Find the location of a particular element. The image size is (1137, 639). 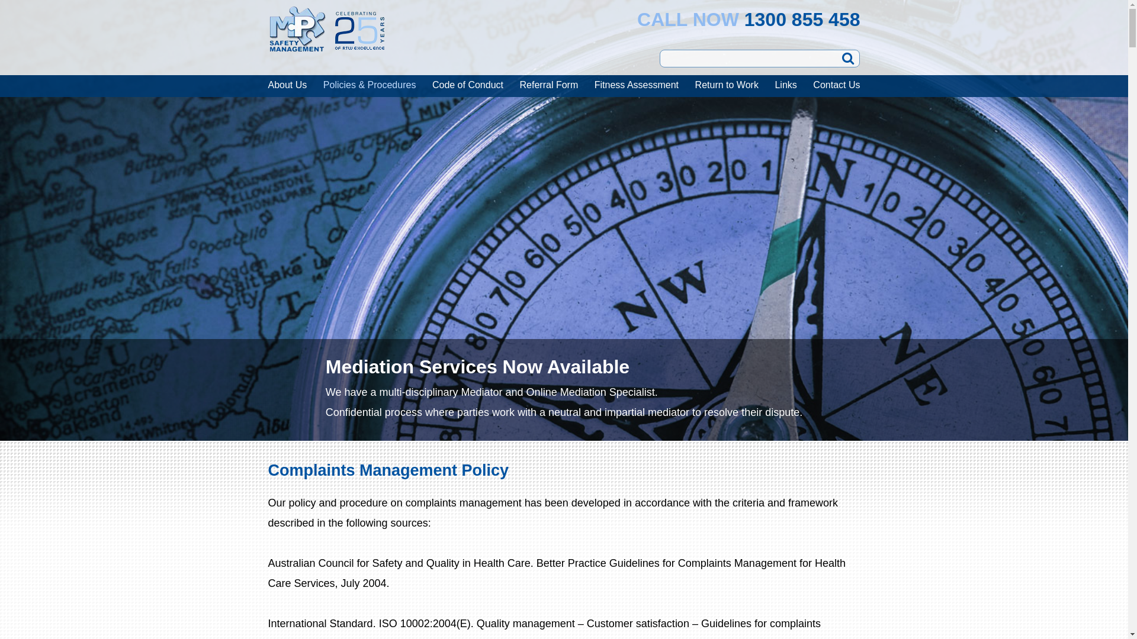

Links is located at coordinates (785, 85).